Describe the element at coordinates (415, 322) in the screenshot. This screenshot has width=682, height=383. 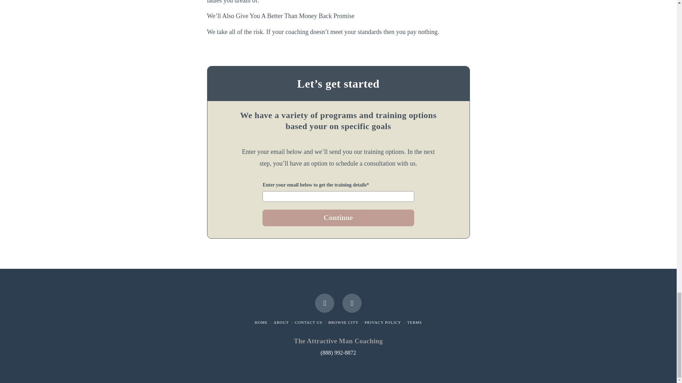
I see `TERMS` at that location.